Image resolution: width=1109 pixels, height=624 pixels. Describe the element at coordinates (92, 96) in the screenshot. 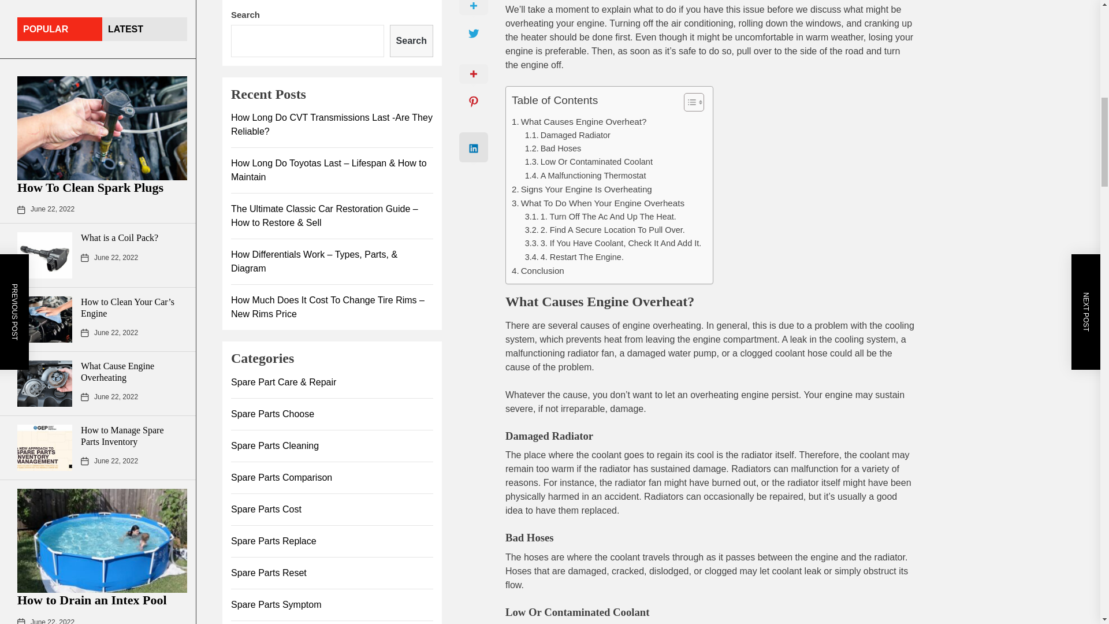

I see `How to Drain an Intex Pool` at that location.